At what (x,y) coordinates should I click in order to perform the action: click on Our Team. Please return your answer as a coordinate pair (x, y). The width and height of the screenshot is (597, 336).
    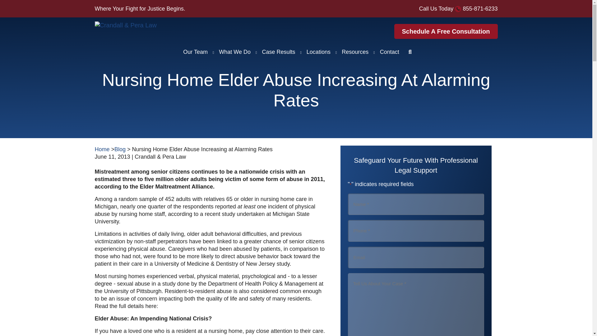
    Looking at the image, I should click on (195, 52).